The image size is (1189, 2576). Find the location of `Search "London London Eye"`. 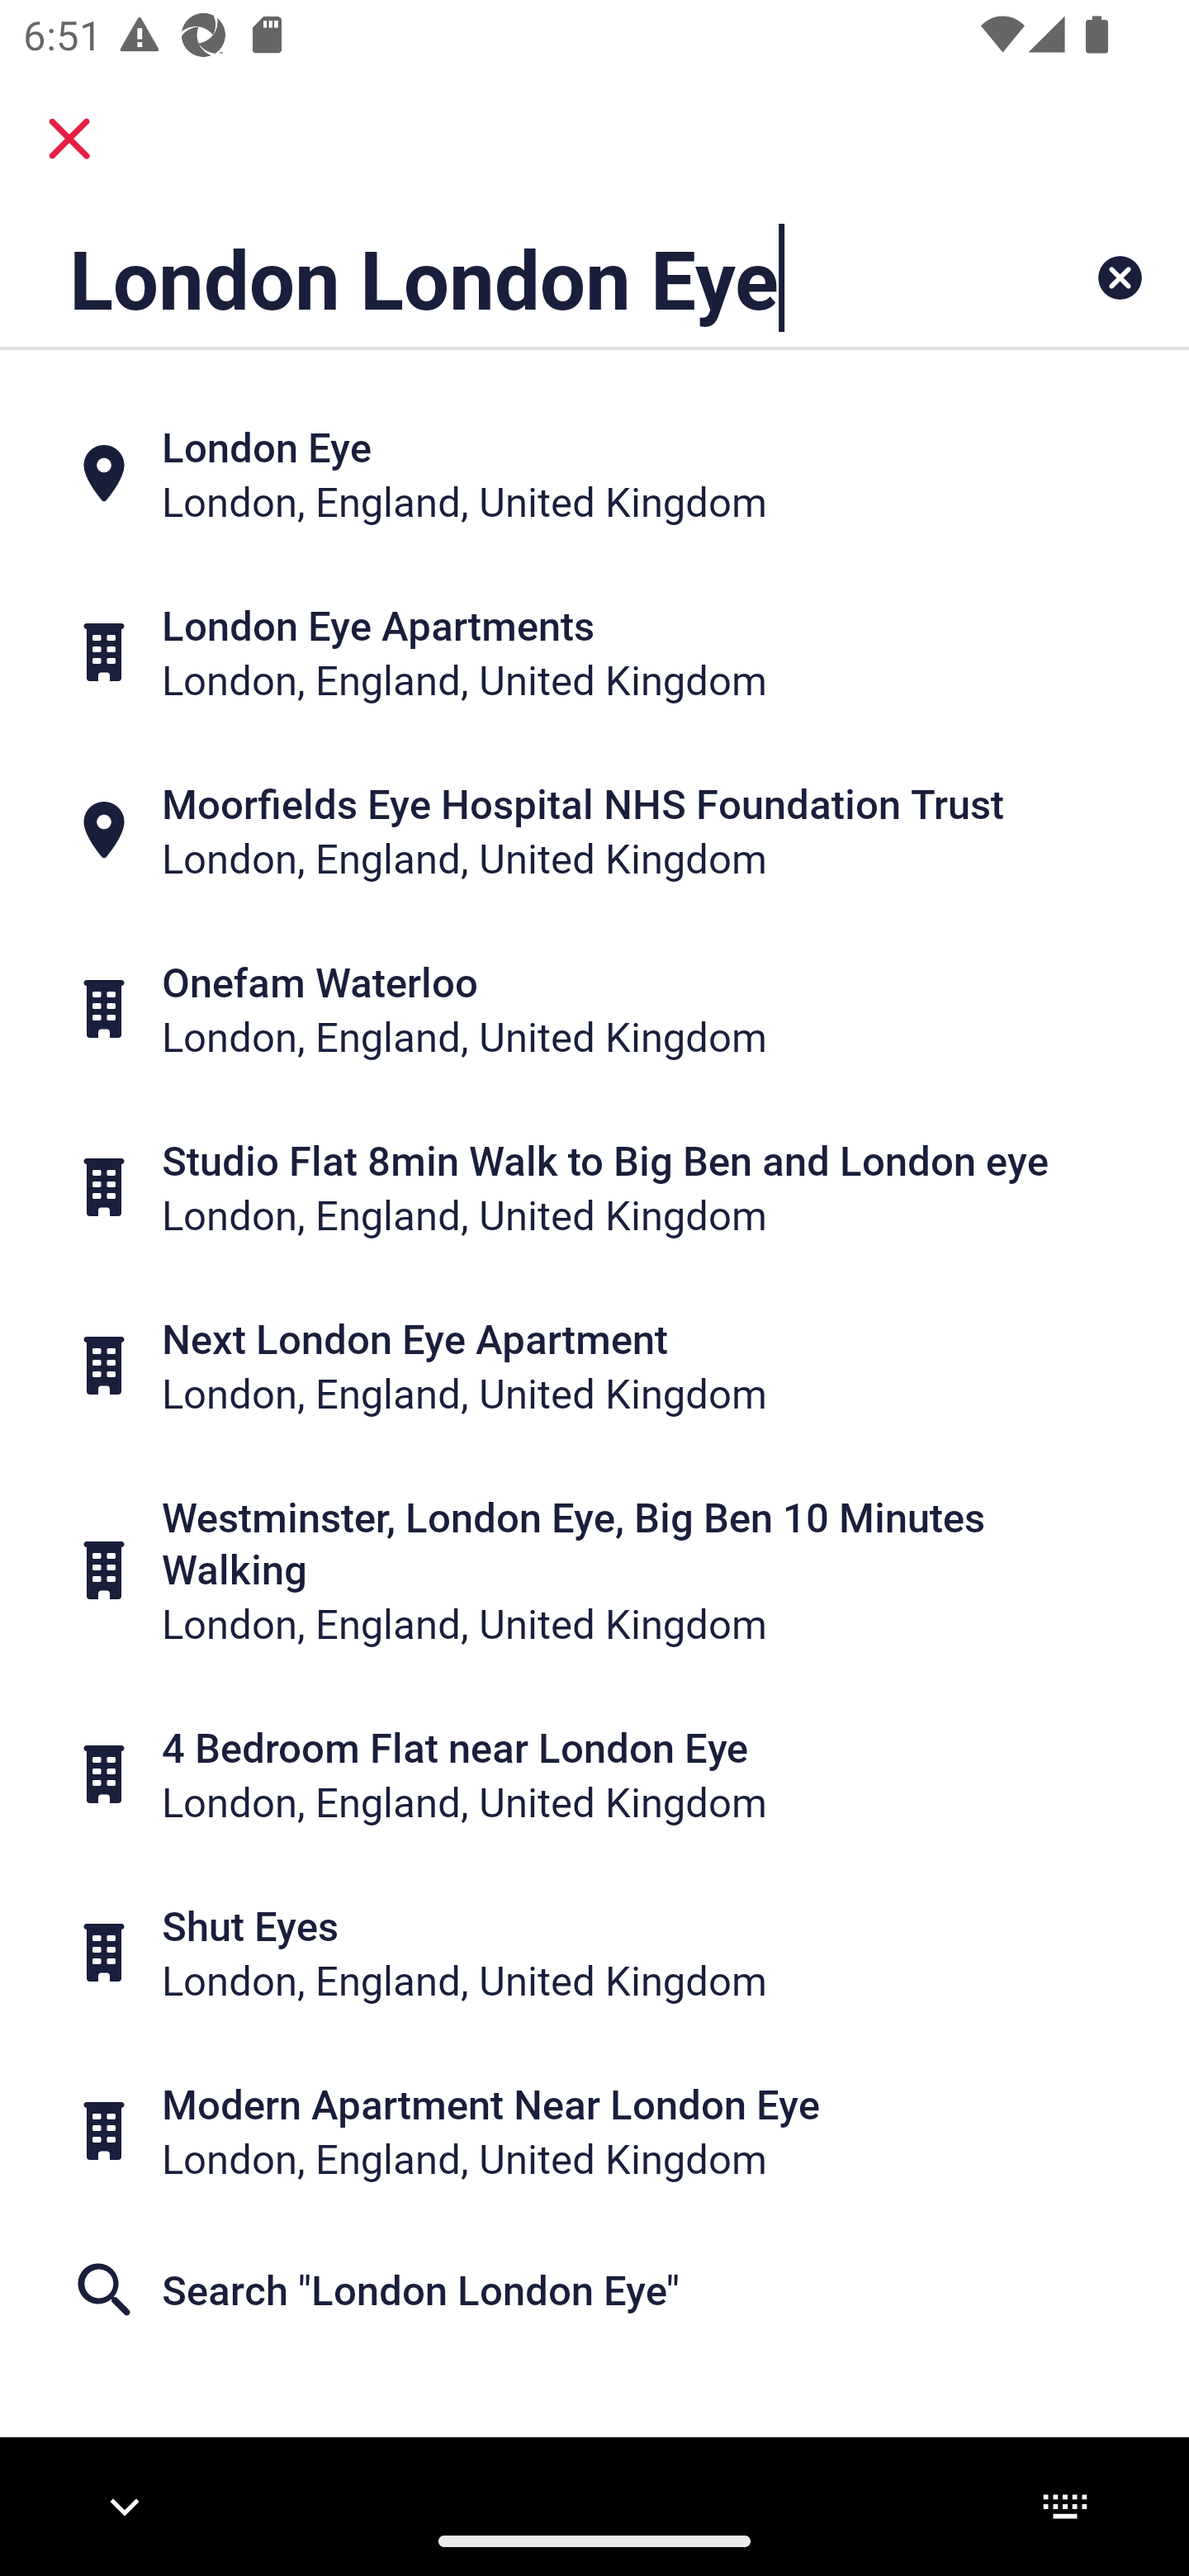

Search "London London Eye" is located at coordinates (594, 2290).